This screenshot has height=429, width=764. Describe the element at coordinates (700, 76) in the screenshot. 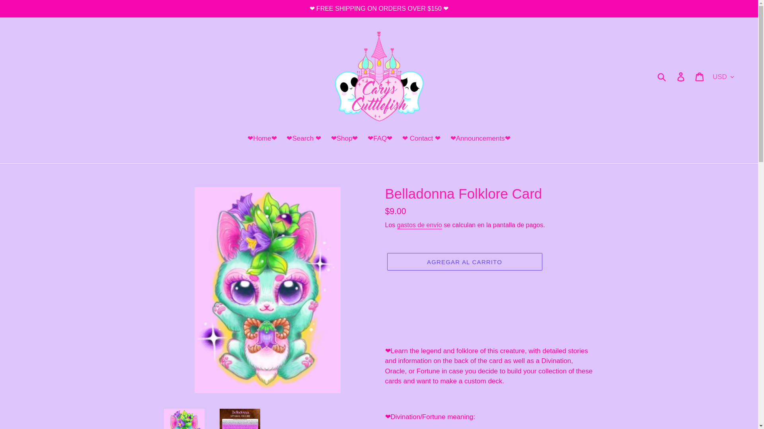

I see `Carrito` at that location.